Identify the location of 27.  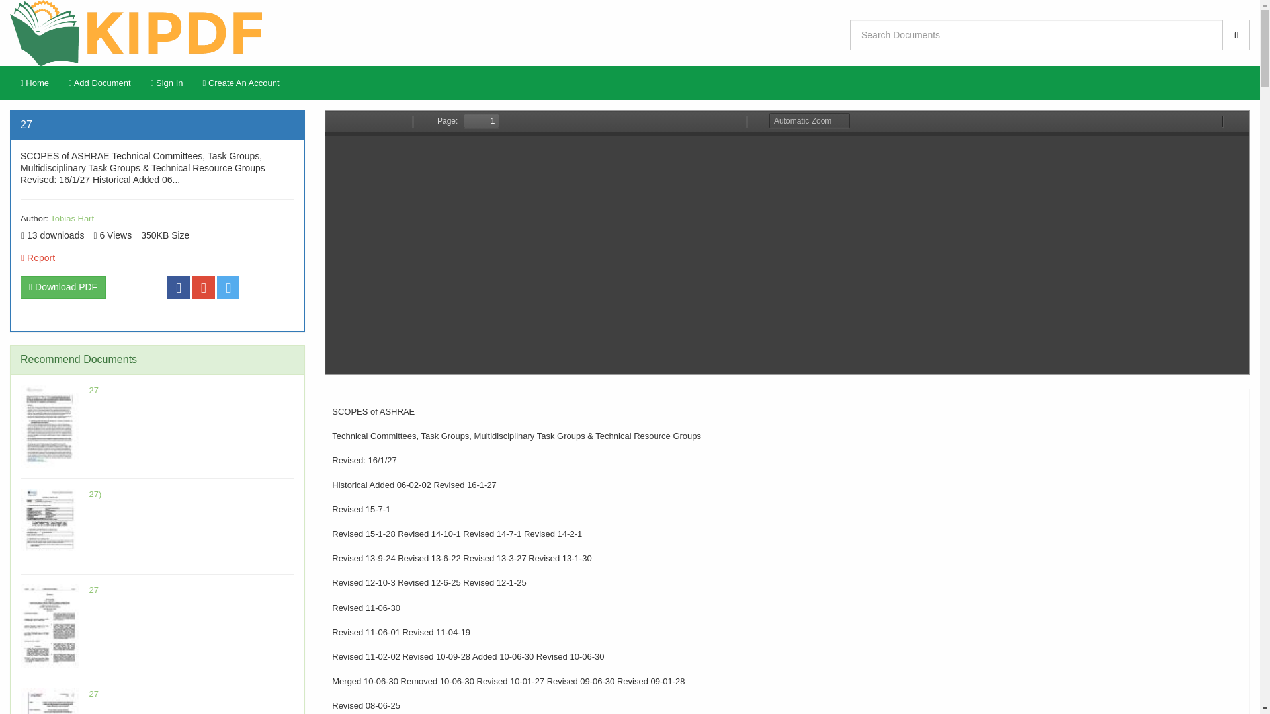
(94, 390).